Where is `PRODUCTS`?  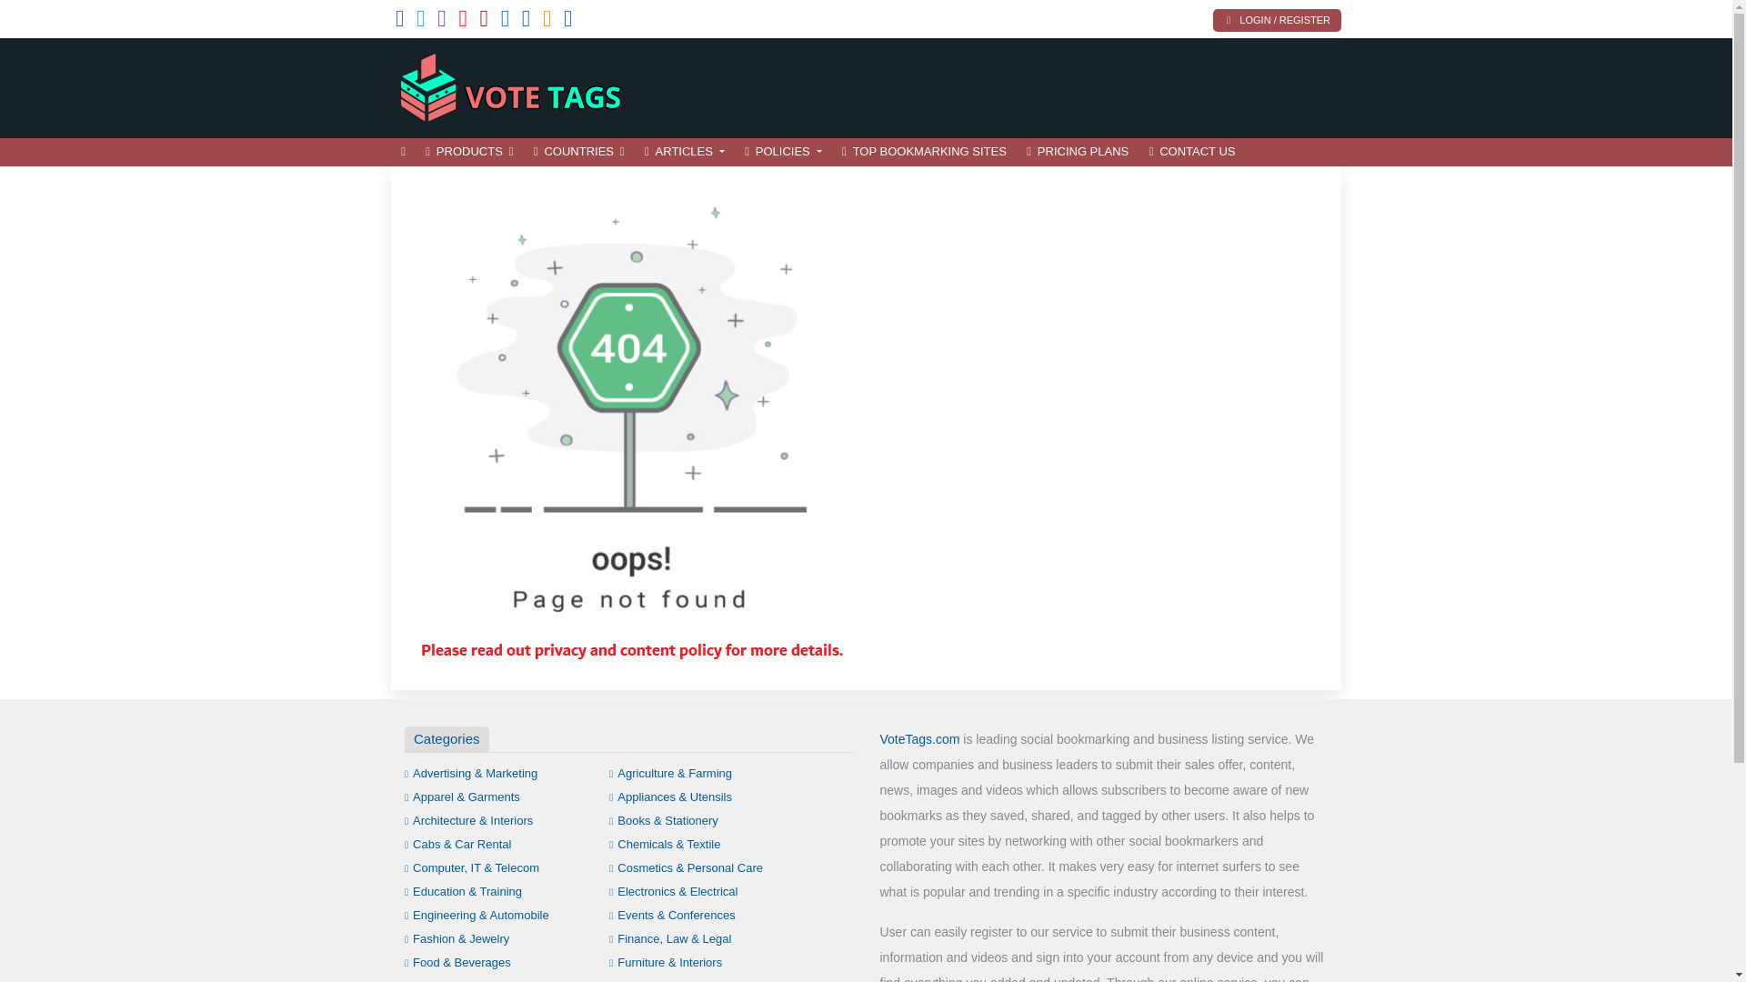 PRODUCTS is located at coordinates (469, 152).